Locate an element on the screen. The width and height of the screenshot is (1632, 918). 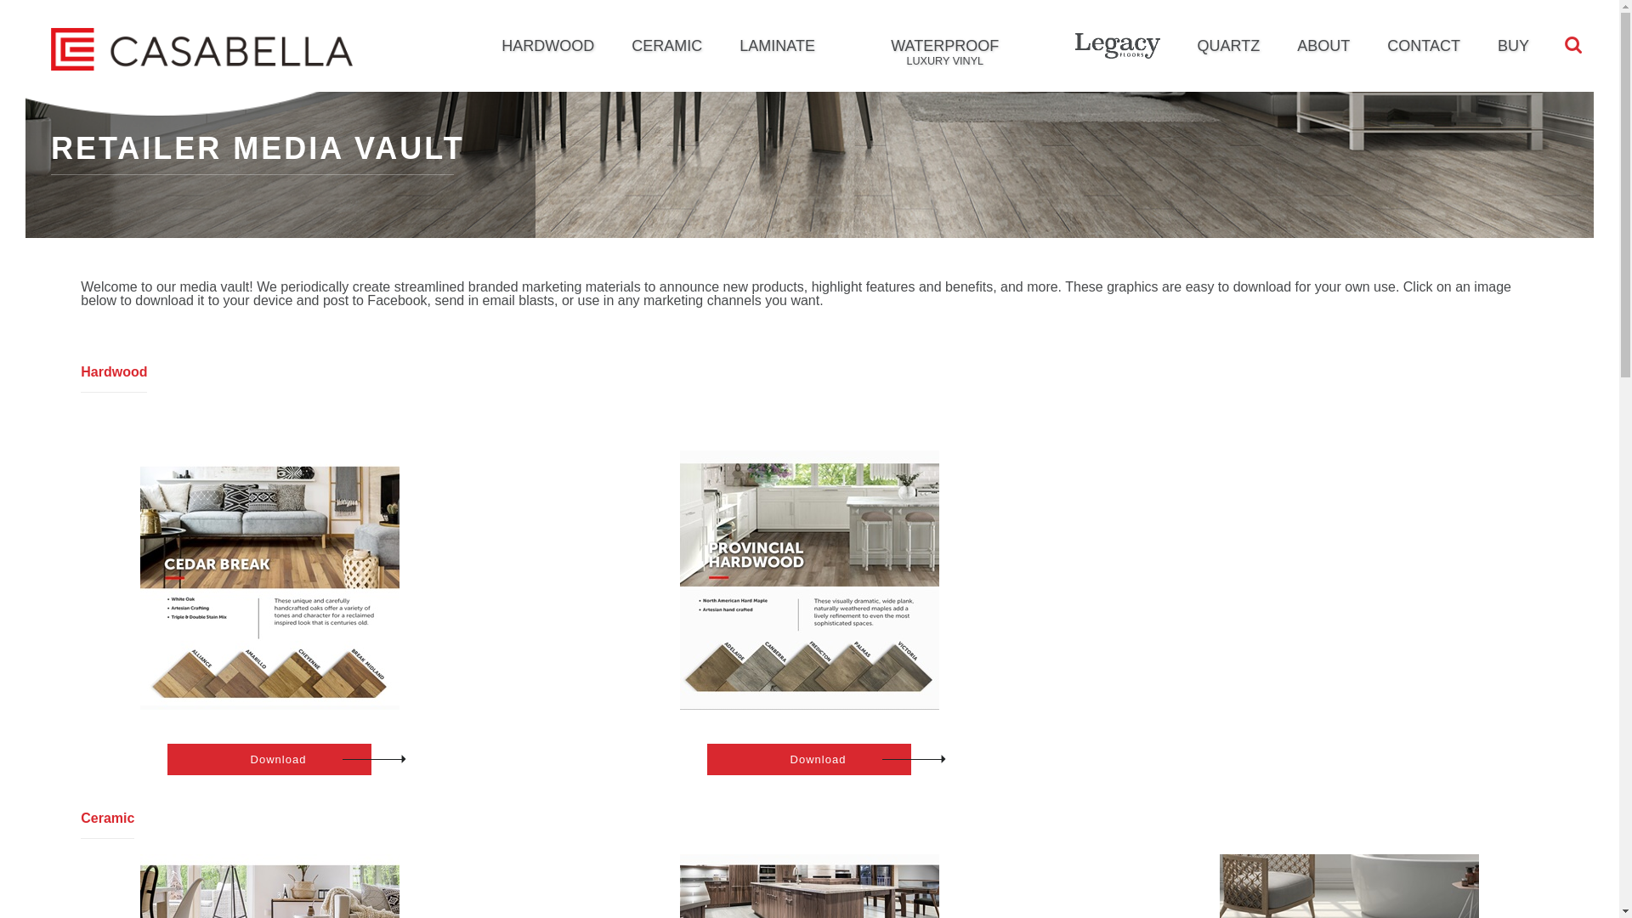
CERAMIC is located at coordinates (666, 46).